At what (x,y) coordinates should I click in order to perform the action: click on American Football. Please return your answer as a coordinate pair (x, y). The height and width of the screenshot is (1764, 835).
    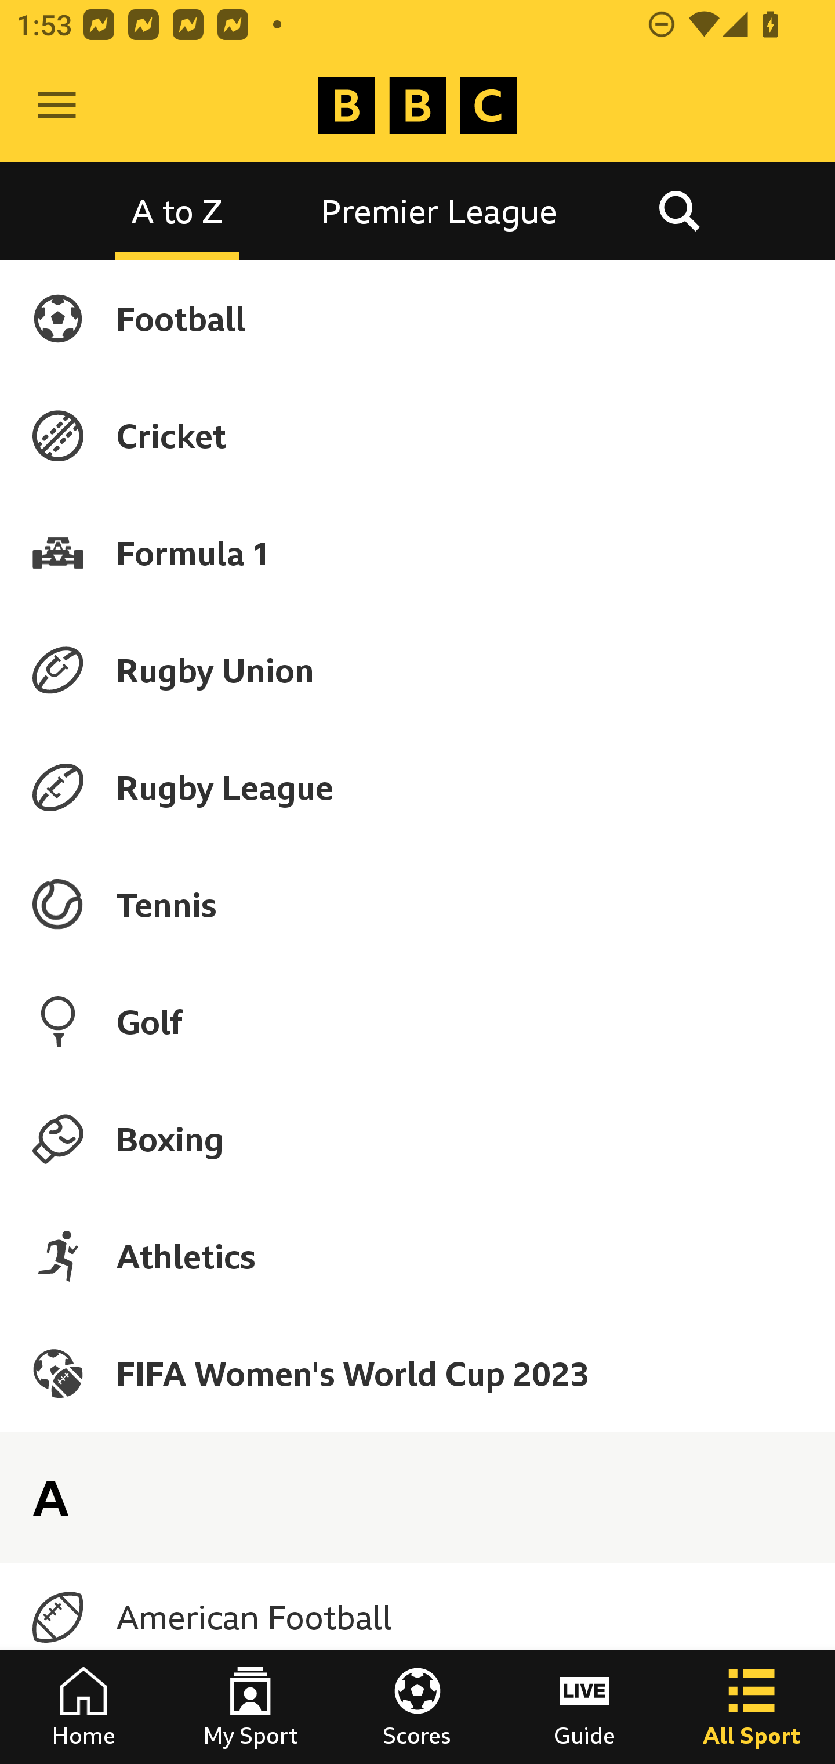
    Looking at the image, I should click on (418, 1617).